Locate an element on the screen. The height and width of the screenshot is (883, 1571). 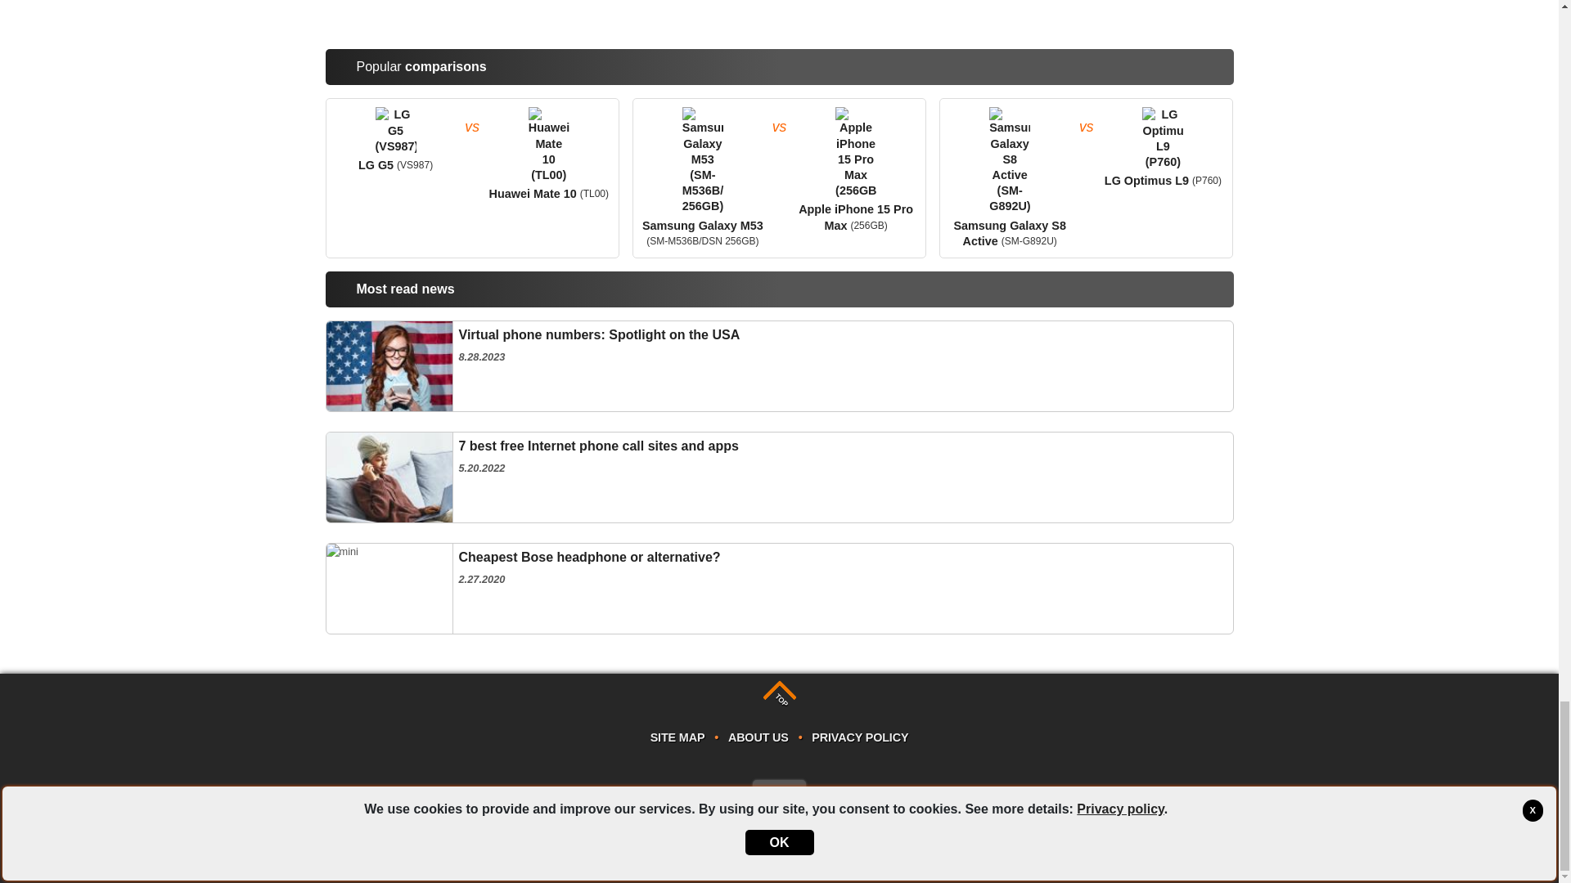
ENGLISH is located at coordinates (779, 366).